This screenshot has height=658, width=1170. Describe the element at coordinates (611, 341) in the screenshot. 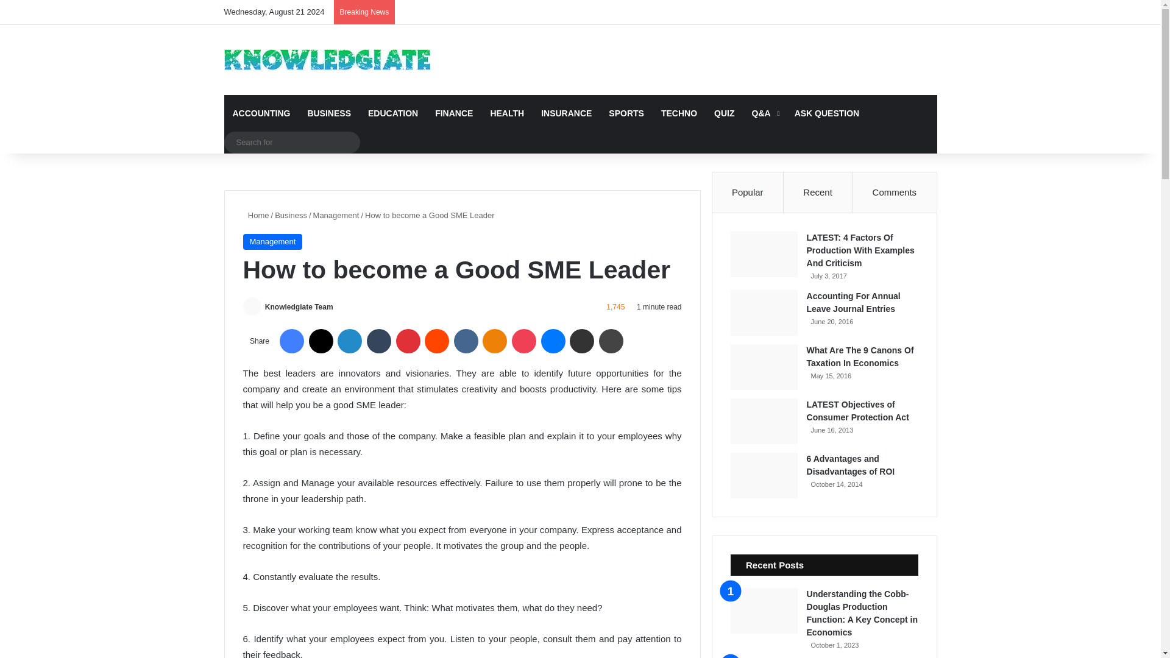

I see `Print` at that location.